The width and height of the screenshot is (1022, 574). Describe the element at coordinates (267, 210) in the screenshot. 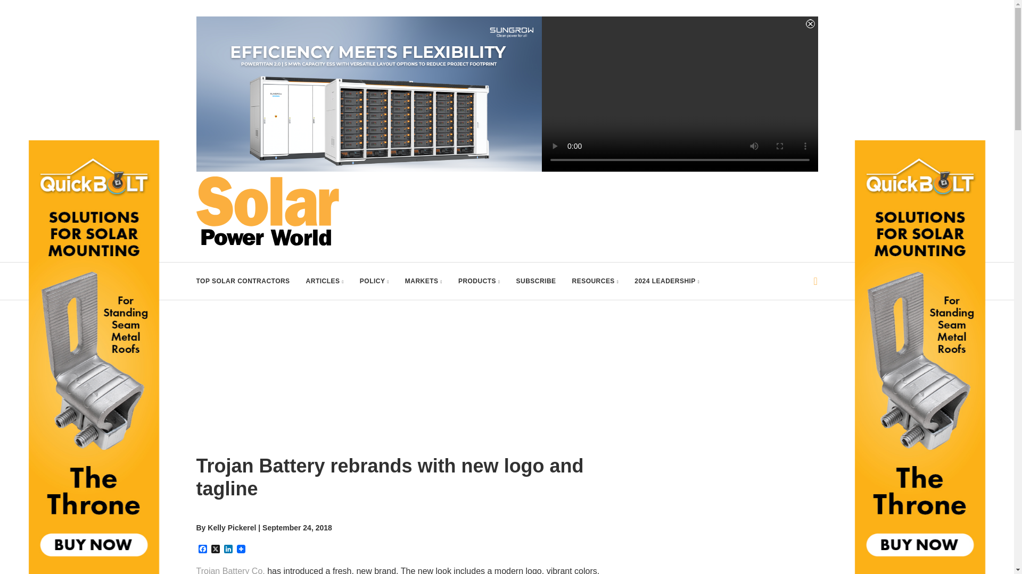

I see `Solar Power World` at that location.